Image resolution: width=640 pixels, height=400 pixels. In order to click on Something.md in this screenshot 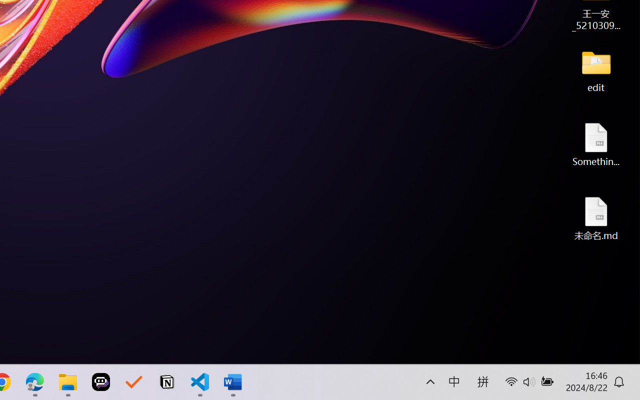, I will do `click(596, 144)`.